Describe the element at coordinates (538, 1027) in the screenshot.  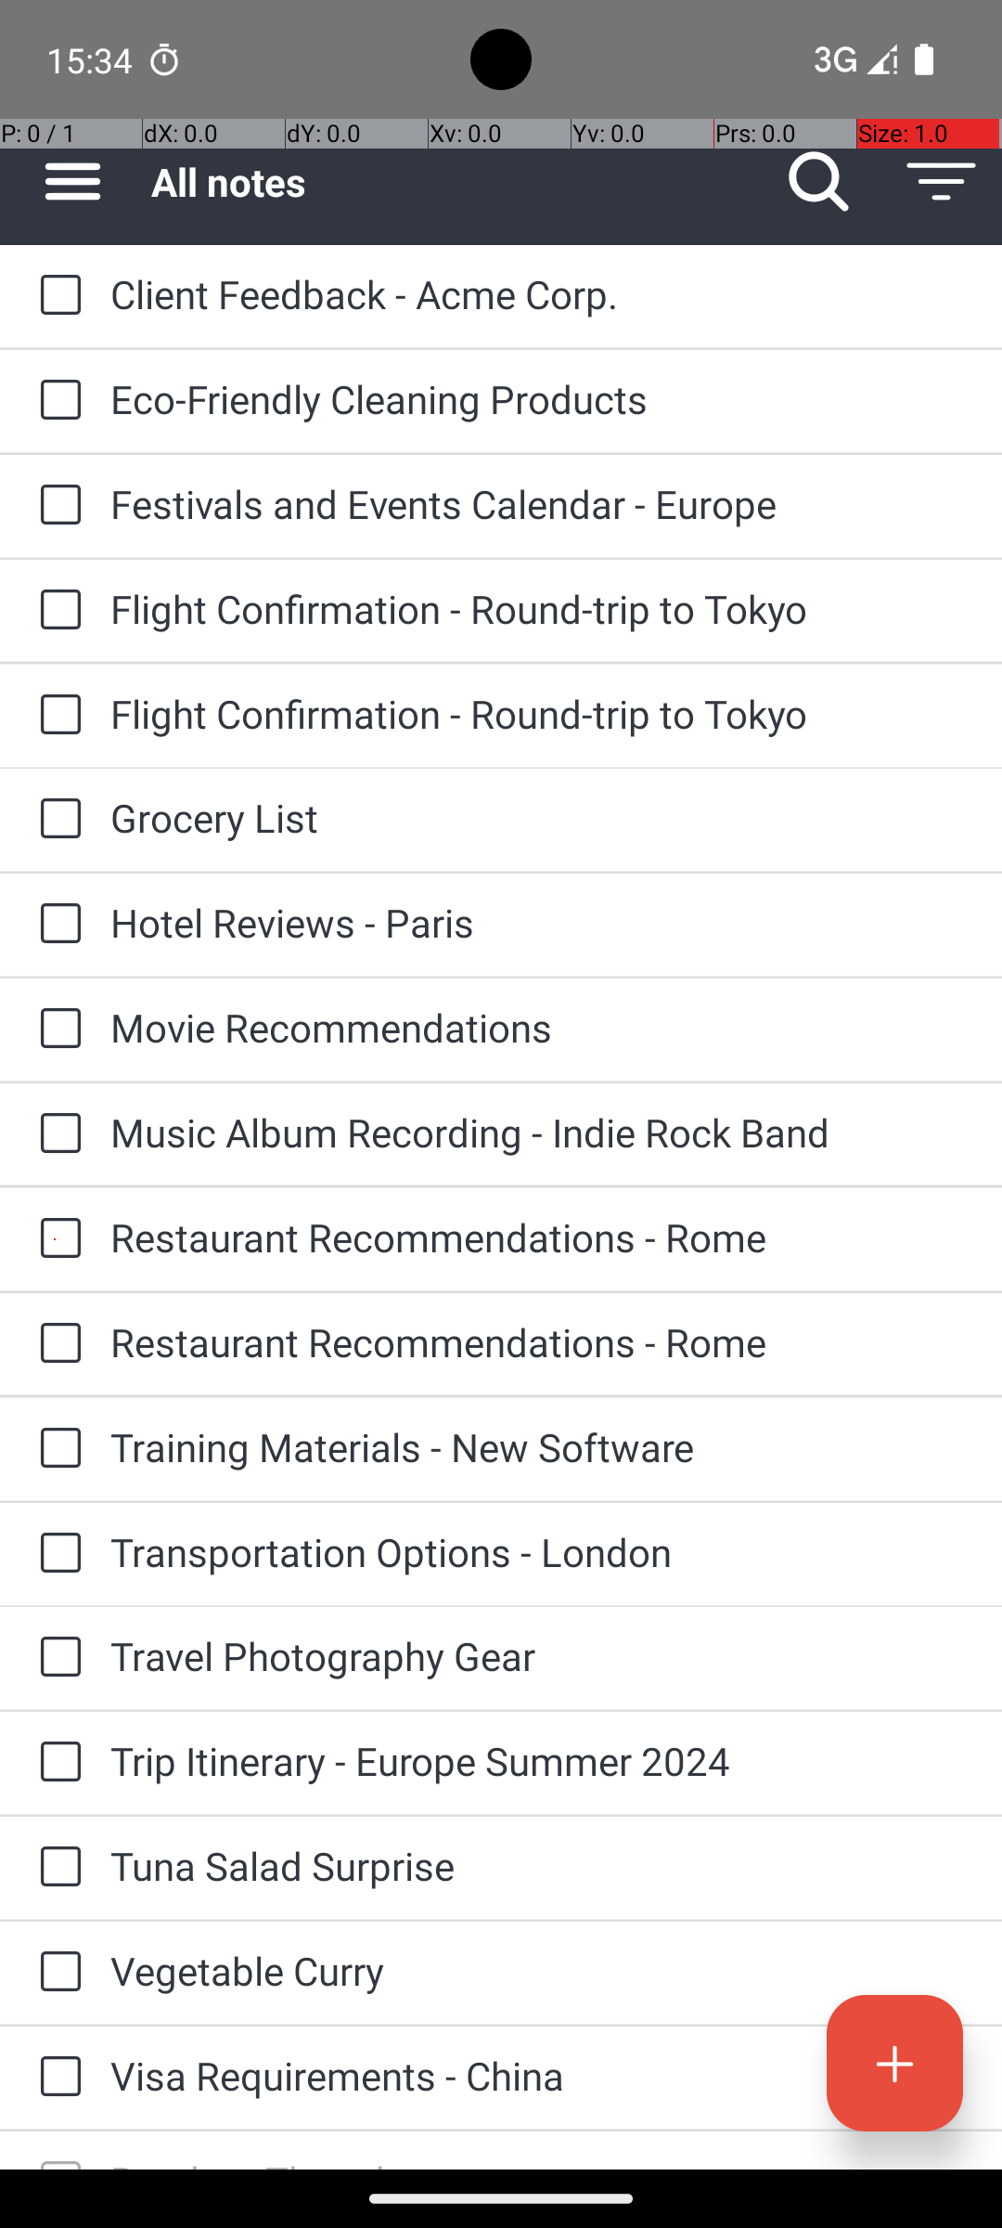
I see `Movie Recommendations` at that location.